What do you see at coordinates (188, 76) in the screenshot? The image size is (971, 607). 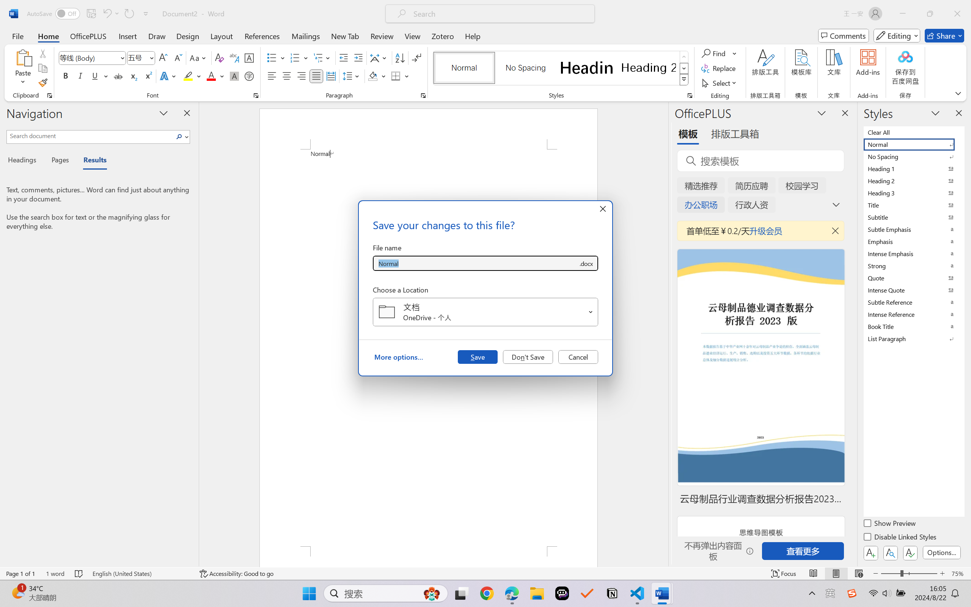 I see `Text Highlight Color Yellow` at bounding box center [188, 76].